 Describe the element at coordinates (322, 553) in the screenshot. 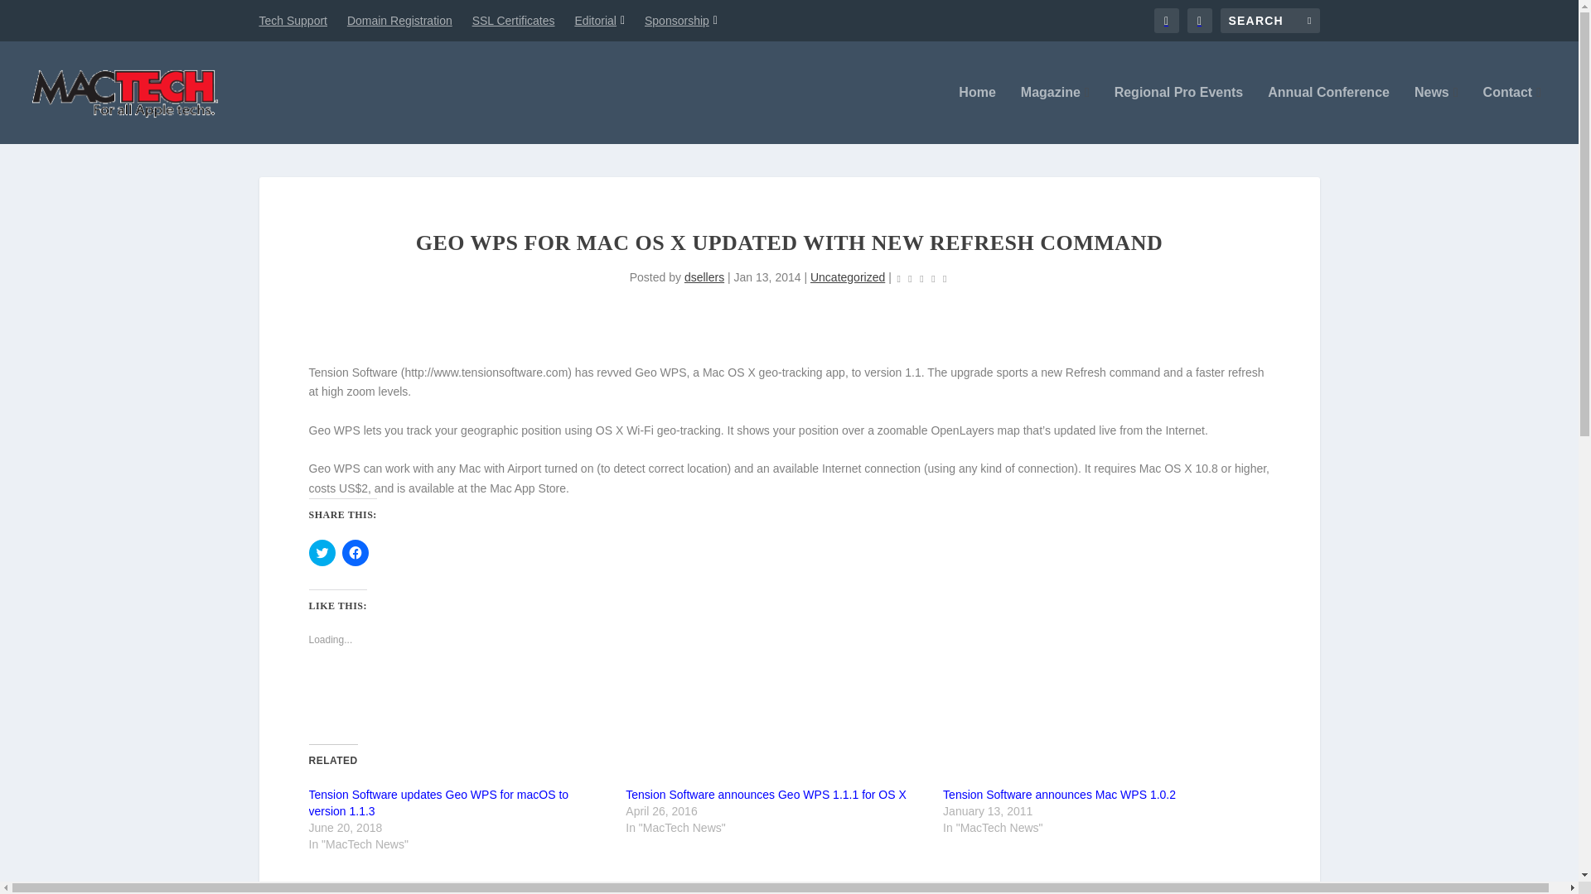

I see `Click to share on Twitter` at that location.